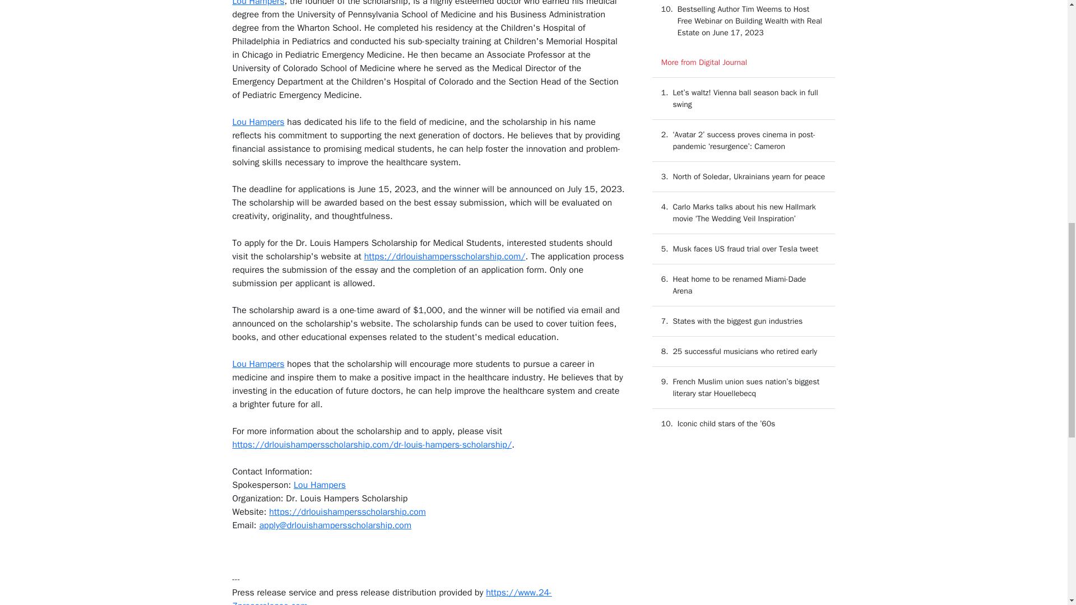  Describe the element at coordinates (744, 351) in the screenshot. I see `25 successful musicians who retired early` at that location.